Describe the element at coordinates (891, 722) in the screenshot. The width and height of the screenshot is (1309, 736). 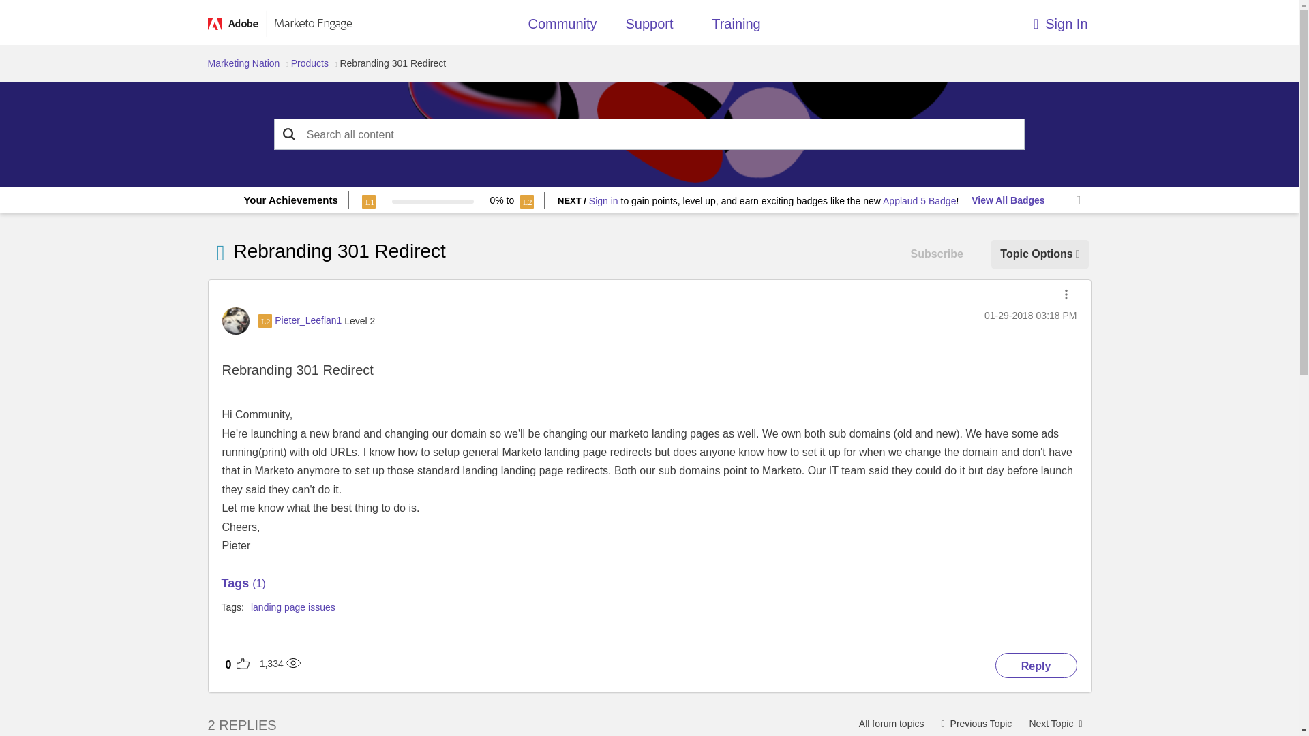
I see `All forum topics` at that location.